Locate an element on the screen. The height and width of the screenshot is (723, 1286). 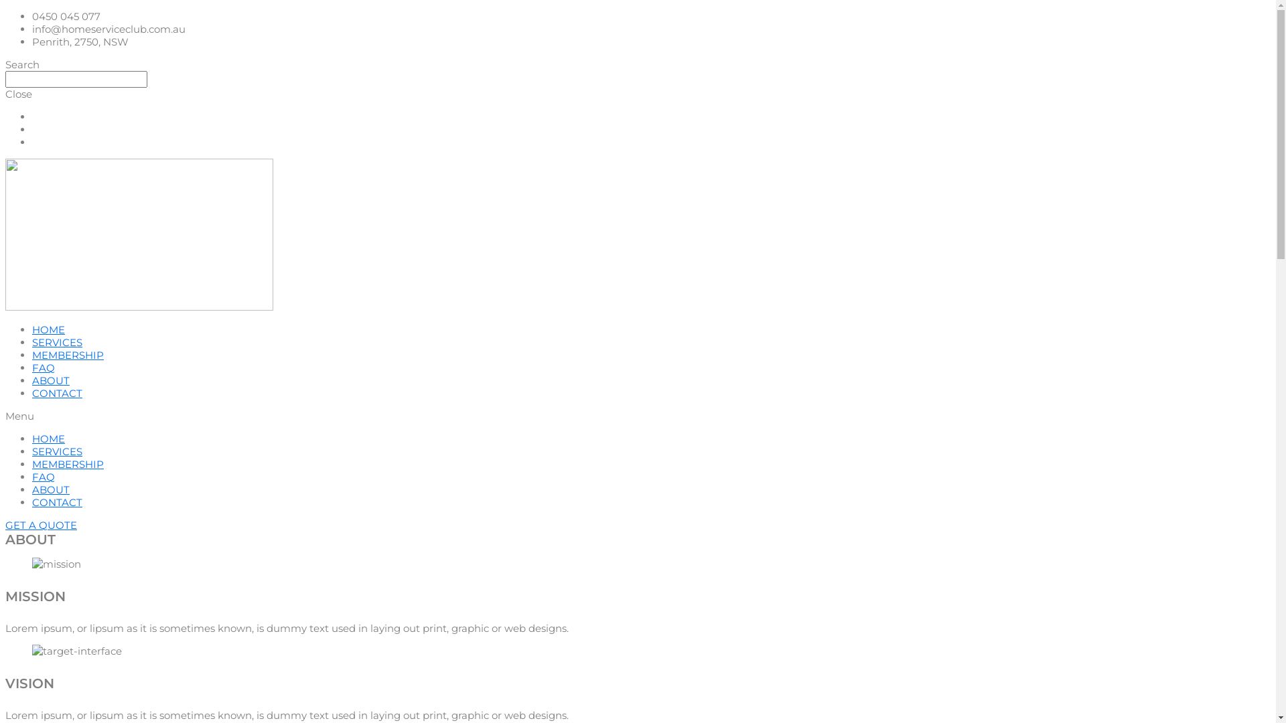
Skip to content is located at coordinates (5, 9).